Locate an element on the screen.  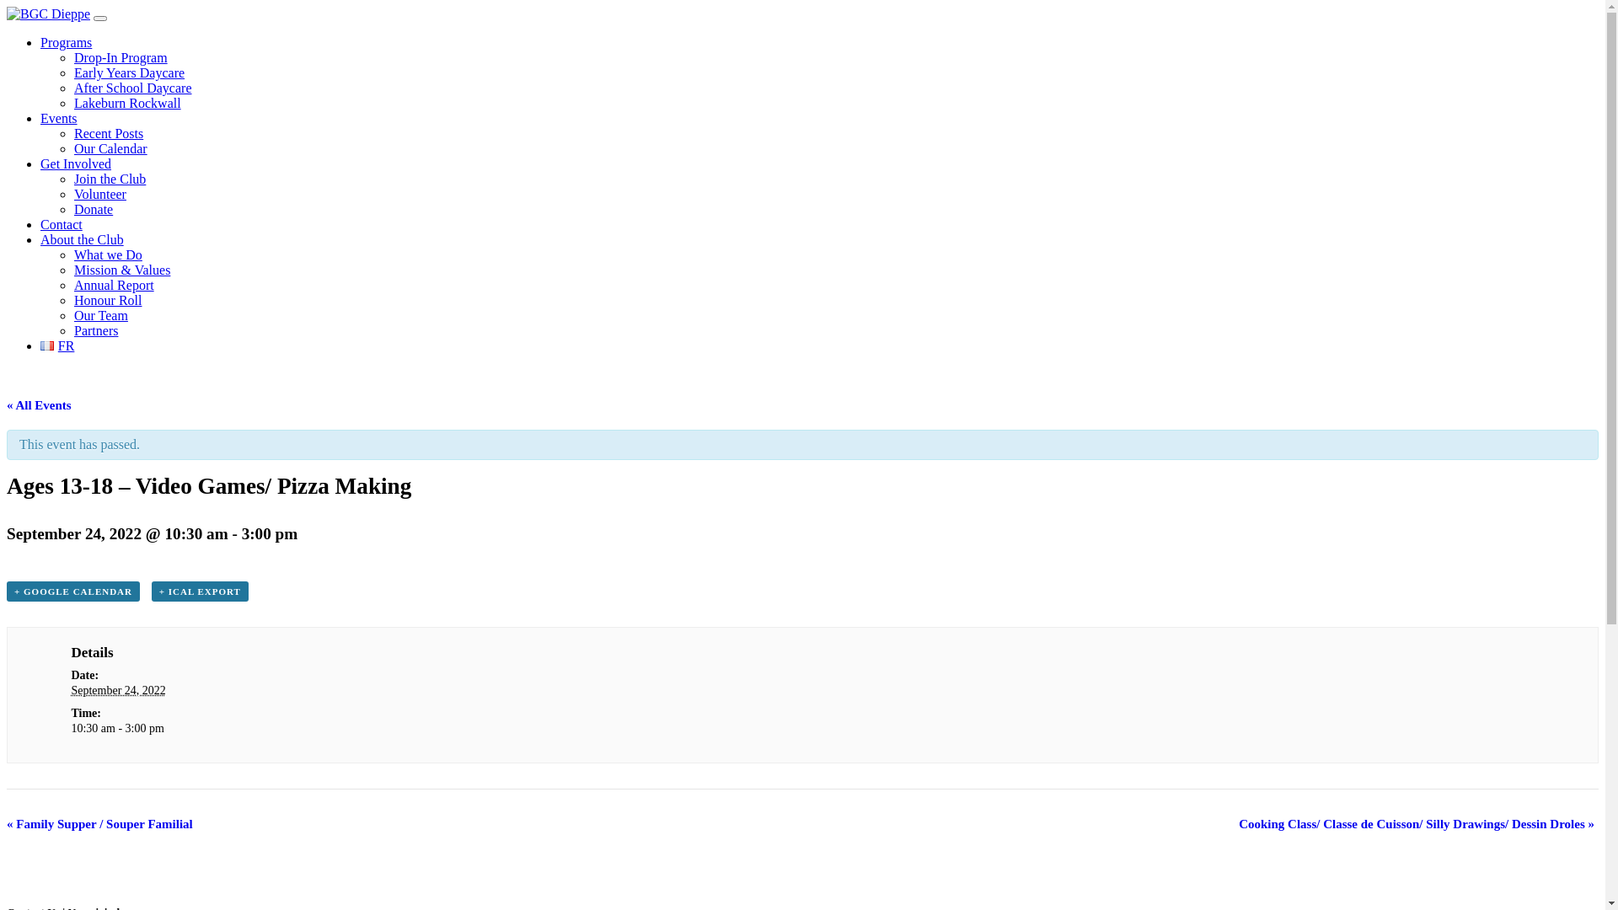
Events is located at coordinates (59, 118).